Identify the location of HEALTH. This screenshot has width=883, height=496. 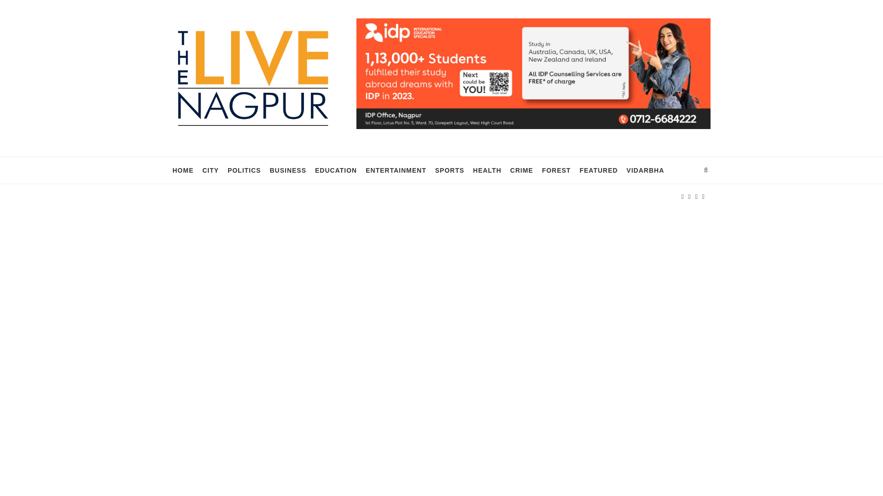
(487, 170).